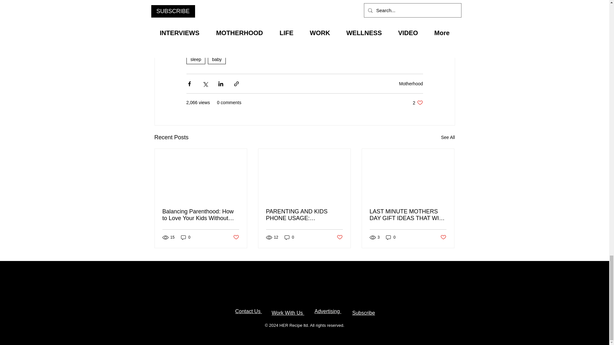  Describe the element at coordinates (217, 59) in the screenshot. I see `baby` at that location.